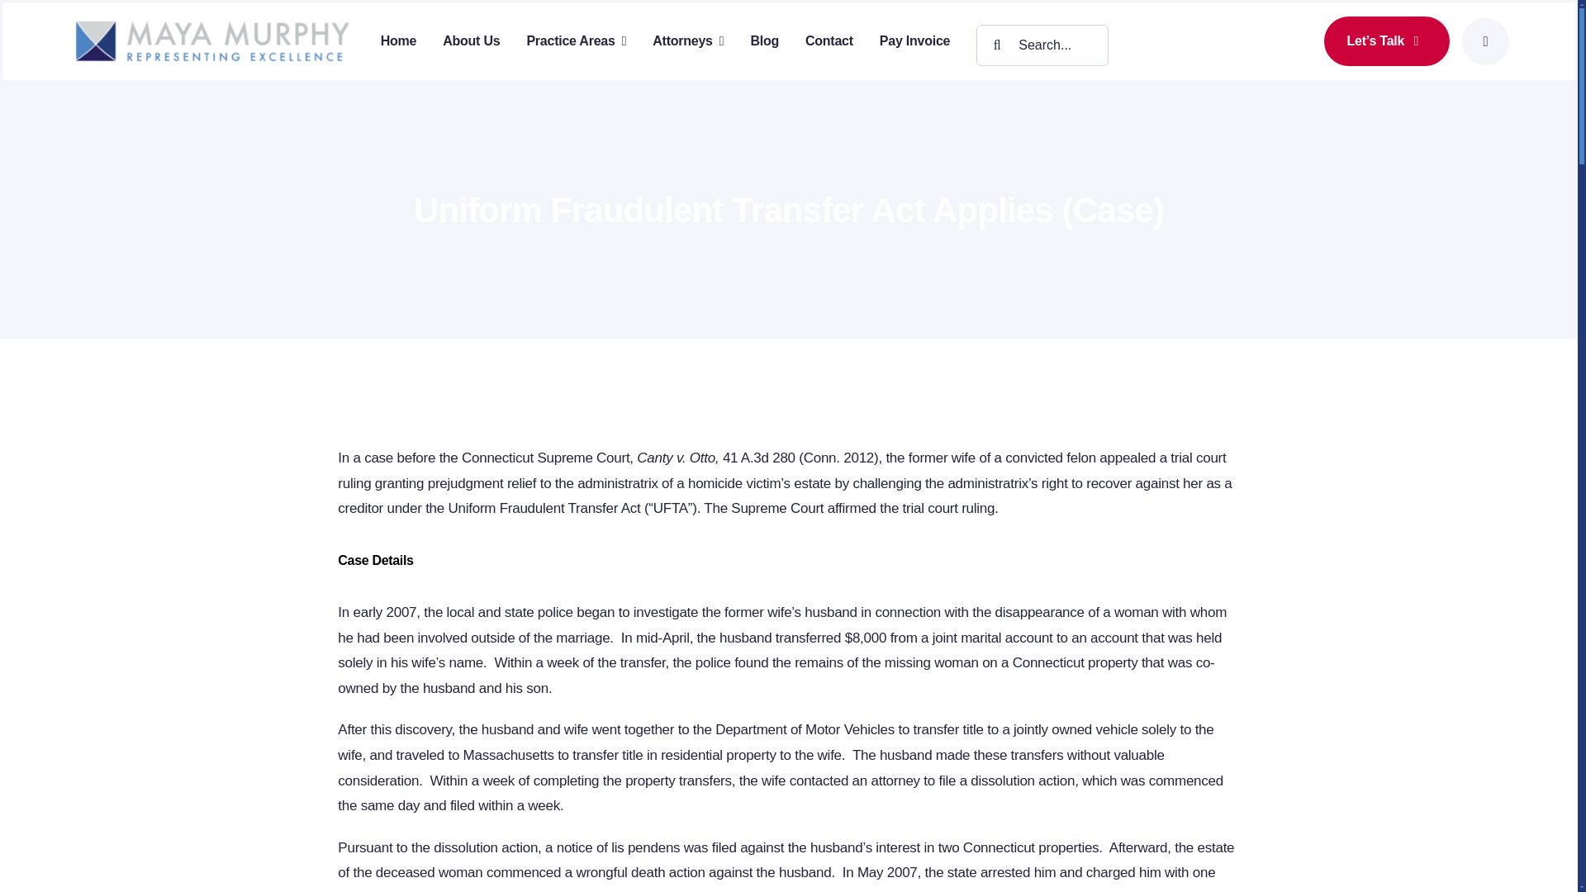 The height and width of the screenshot is (892, 1586). Describe the element at coordinates (577, 40) in the screenshot. I see `Practice Areas` at that location.